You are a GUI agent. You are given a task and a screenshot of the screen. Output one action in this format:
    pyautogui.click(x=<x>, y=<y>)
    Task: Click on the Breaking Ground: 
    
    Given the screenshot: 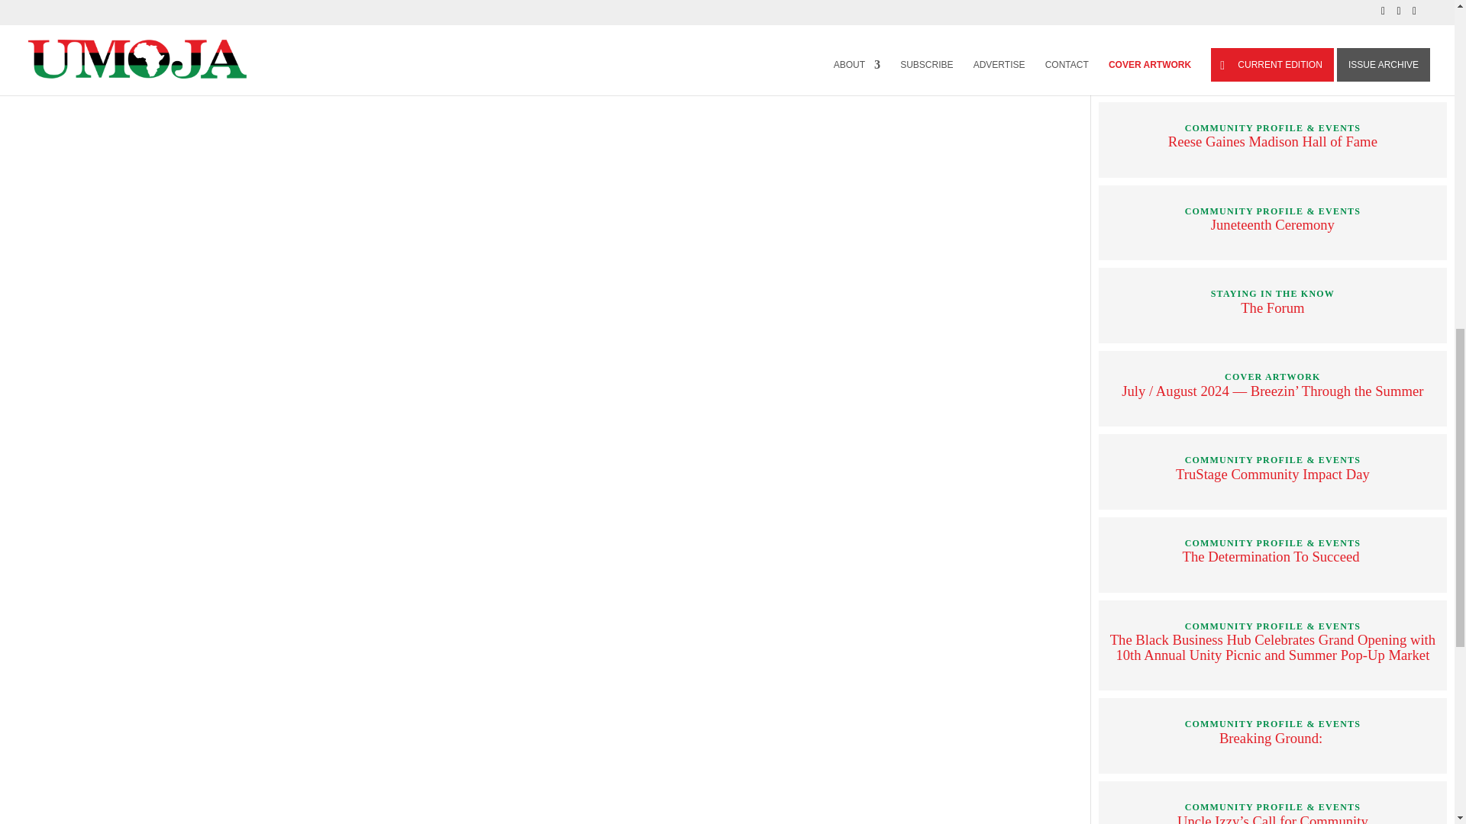 What is the action you would take?
    pyautogui.click(x=1273, y=738)
    